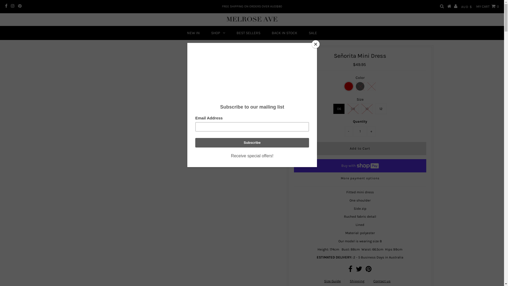  What do you see at coordinates (359, 270) in the screenshot?
I see `Share on Twitter` at bounding box center [359, 270].